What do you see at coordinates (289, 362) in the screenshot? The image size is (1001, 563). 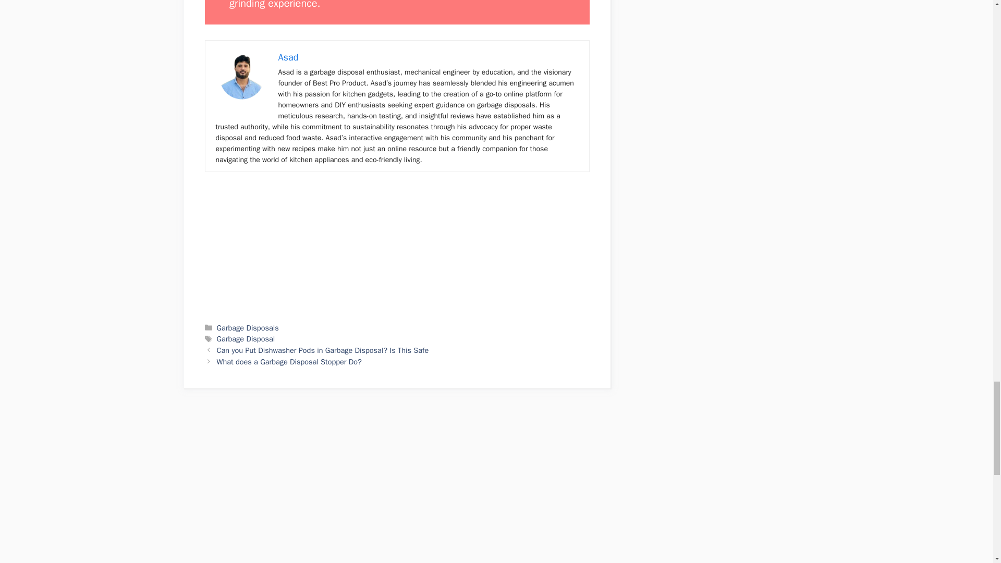 I see `What does a Garbage Disposal Stopper Do?` at bounding box center [289, 362].